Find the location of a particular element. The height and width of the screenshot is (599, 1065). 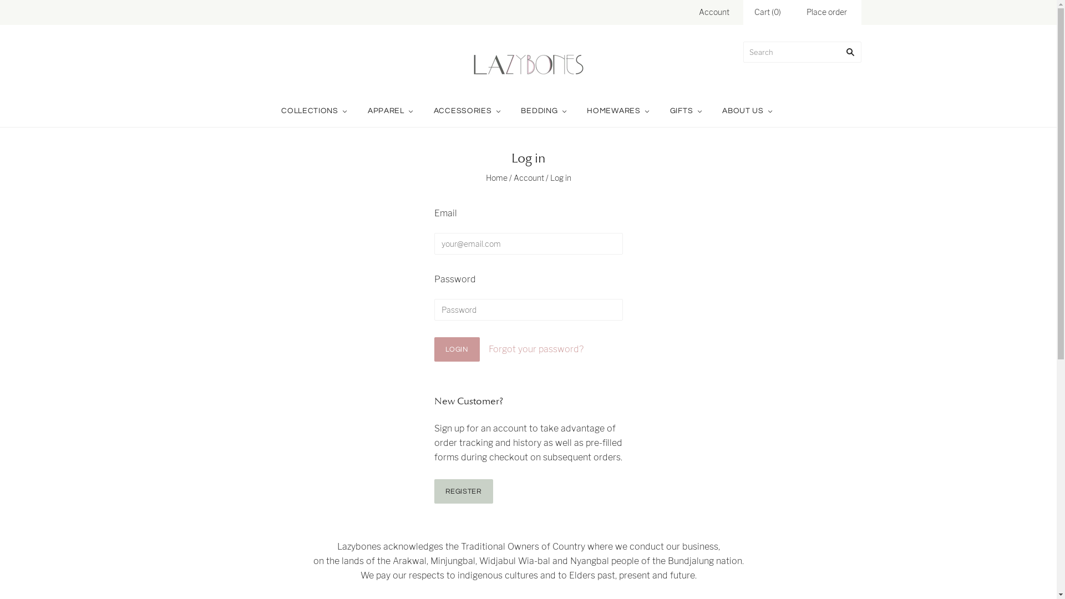

Account is located at coordinates (529, 177).